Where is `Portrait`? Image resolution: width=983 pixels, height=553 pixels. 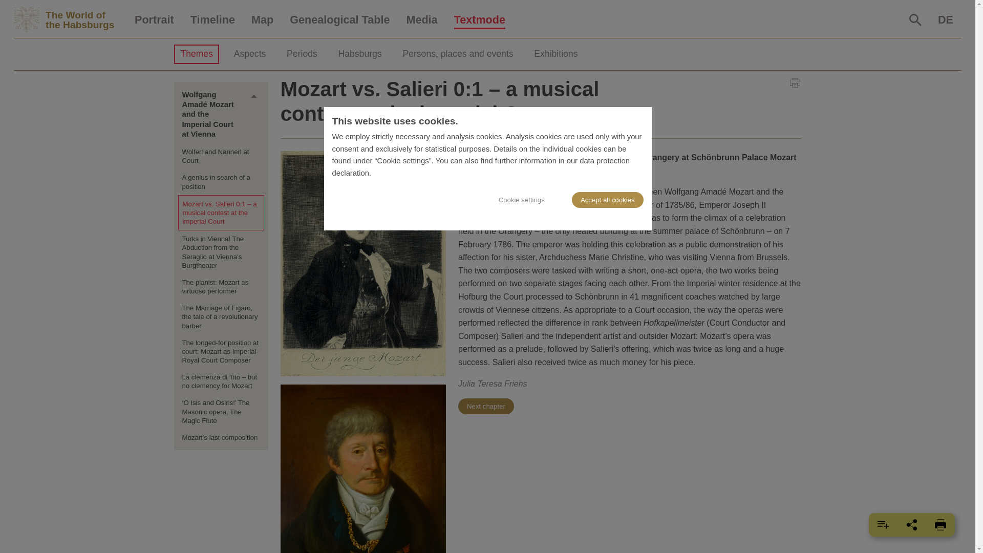
Portrait is located at coordinates (154, 20).